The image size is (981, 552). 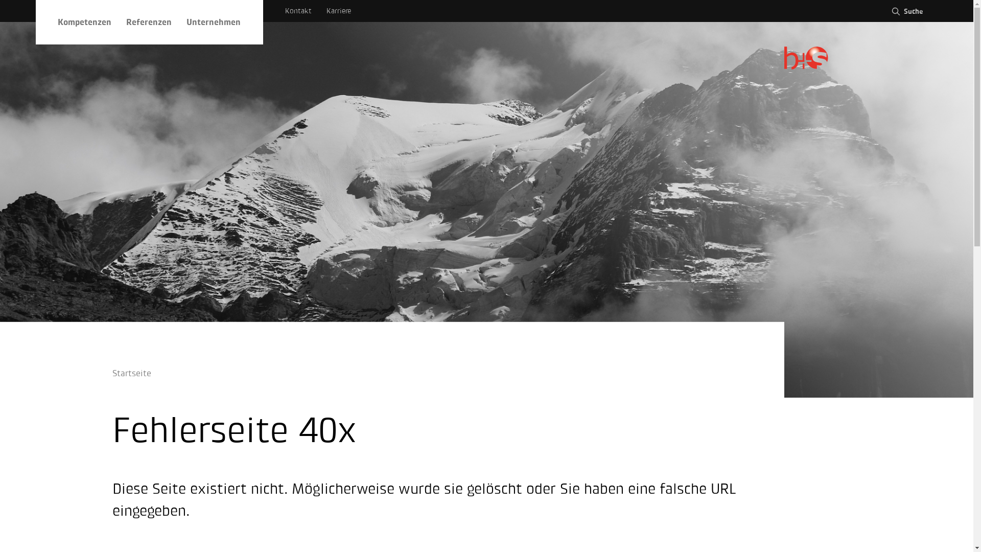 What do you see at coordinates (214, 22) in the screenshot?
I see `Unternehmen` at bounding box center [214, 22].